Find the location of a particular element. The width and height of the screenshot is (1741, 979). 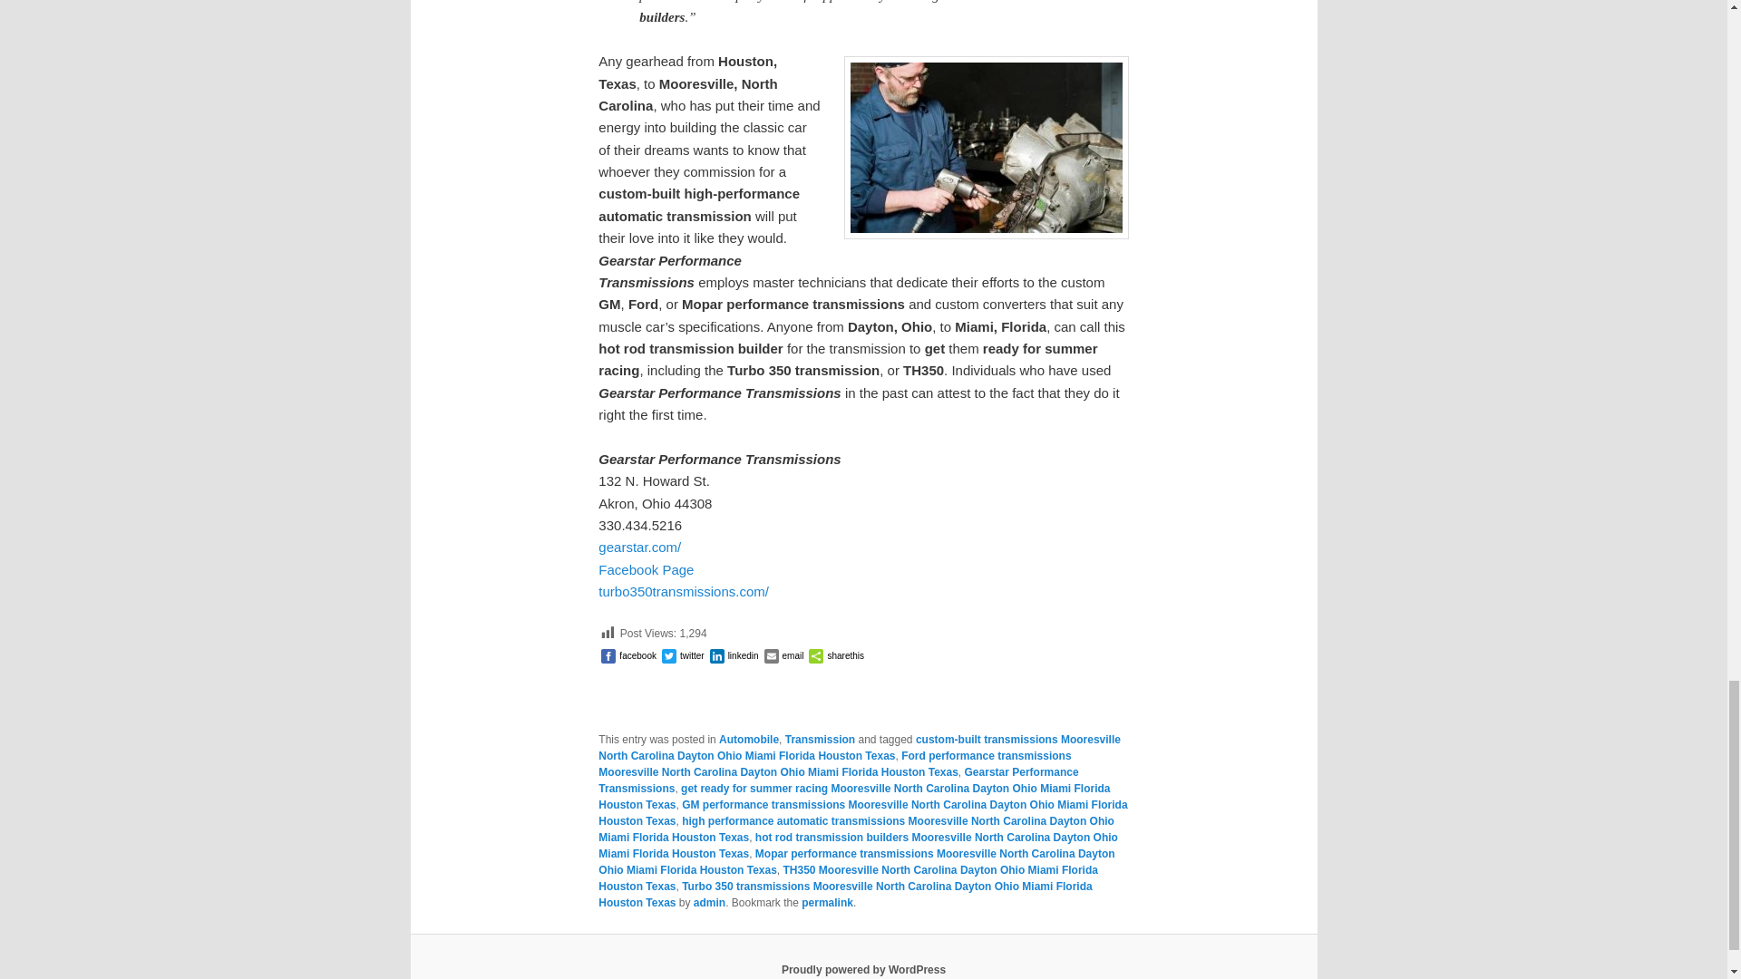

permalink is located at coordinates (827, 903).